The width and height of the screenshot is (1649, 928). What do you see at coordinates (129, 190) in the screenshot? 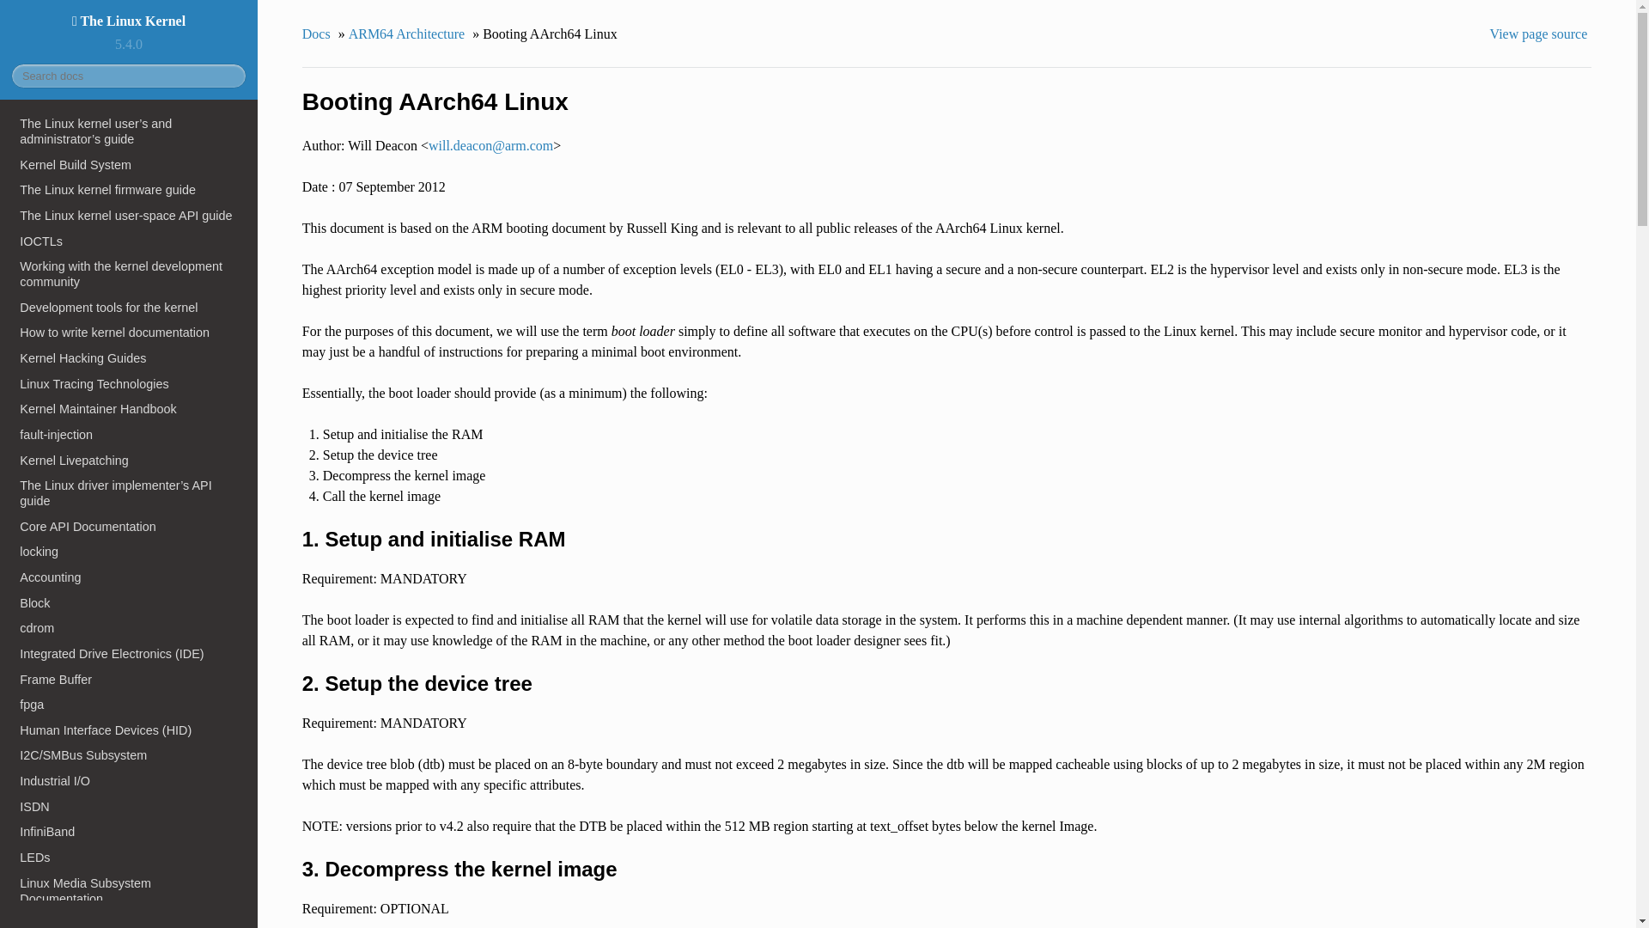
I see `The Linux kernel firmware guide` at bounding box center [129, 190].